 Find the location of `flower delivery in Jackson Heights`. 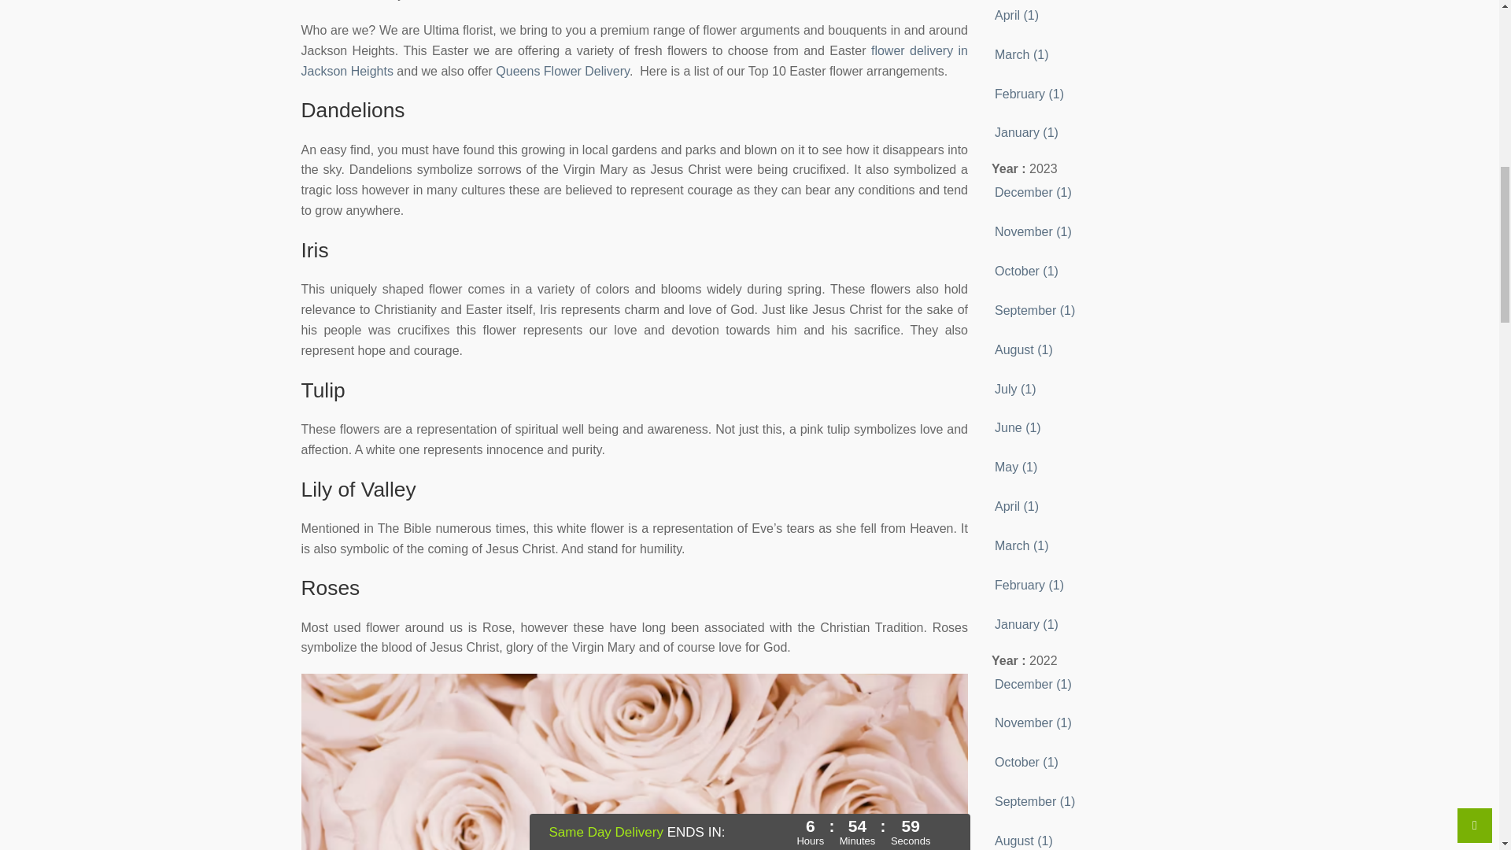

flower delivery in Jackson Heights is located at coordinates (634, 61).